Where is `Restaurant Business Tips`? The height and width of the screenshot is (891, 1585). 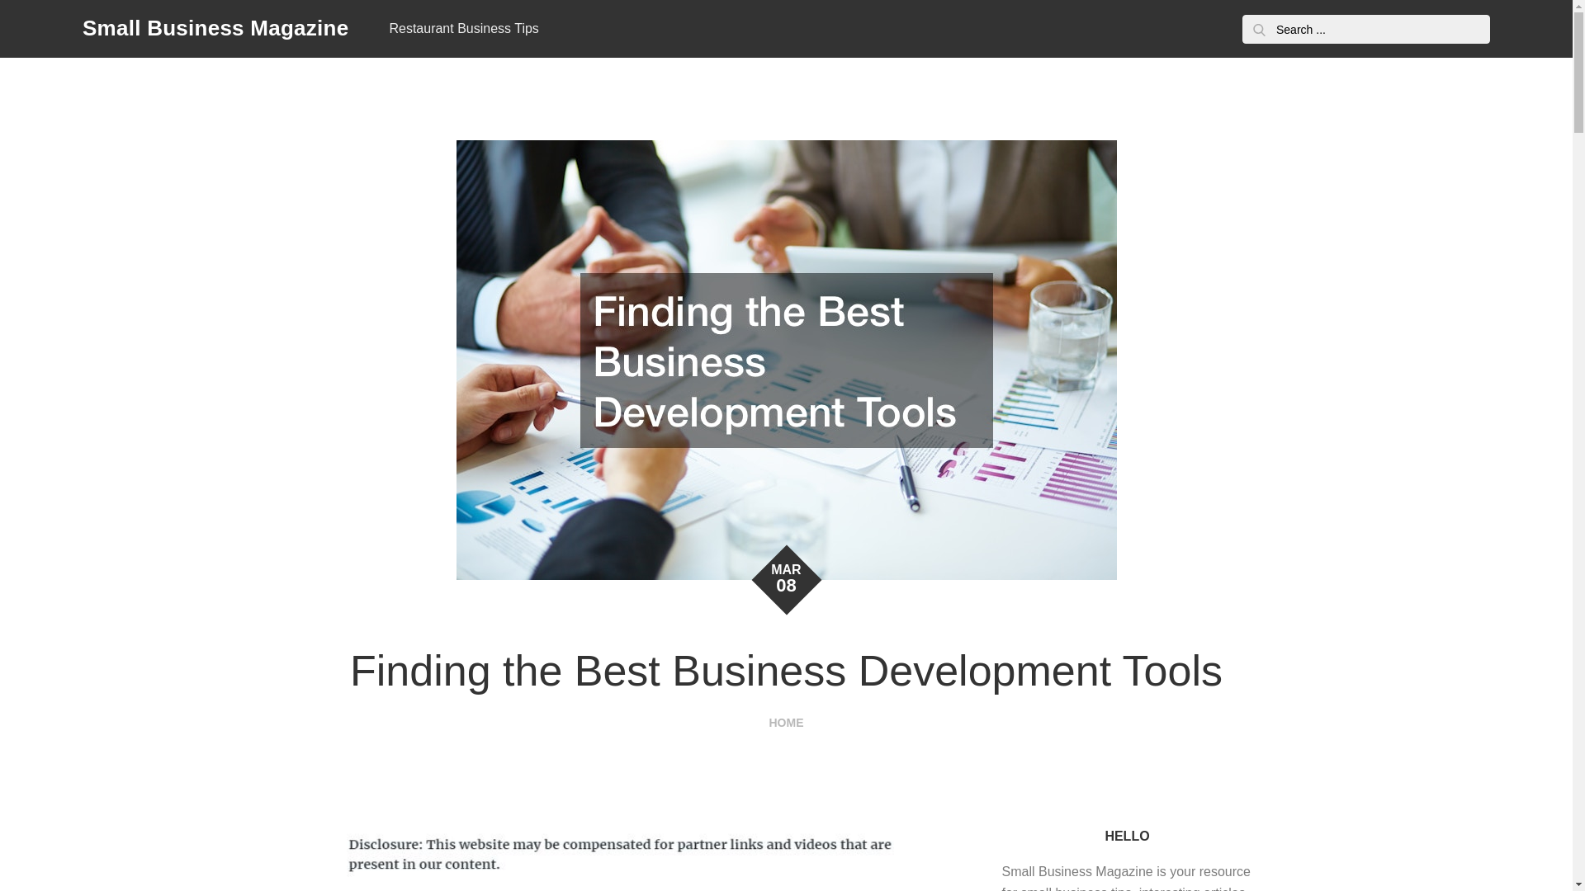 Restaurant Business Tips is located at coordinates (463, 29).